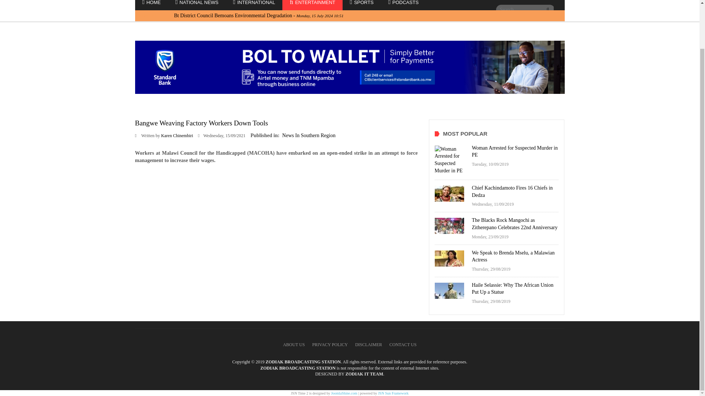  What do you see at coordinates (309, 135) in the screenshot?
I see `News In Southern Region` at bounding box center [309, 135].